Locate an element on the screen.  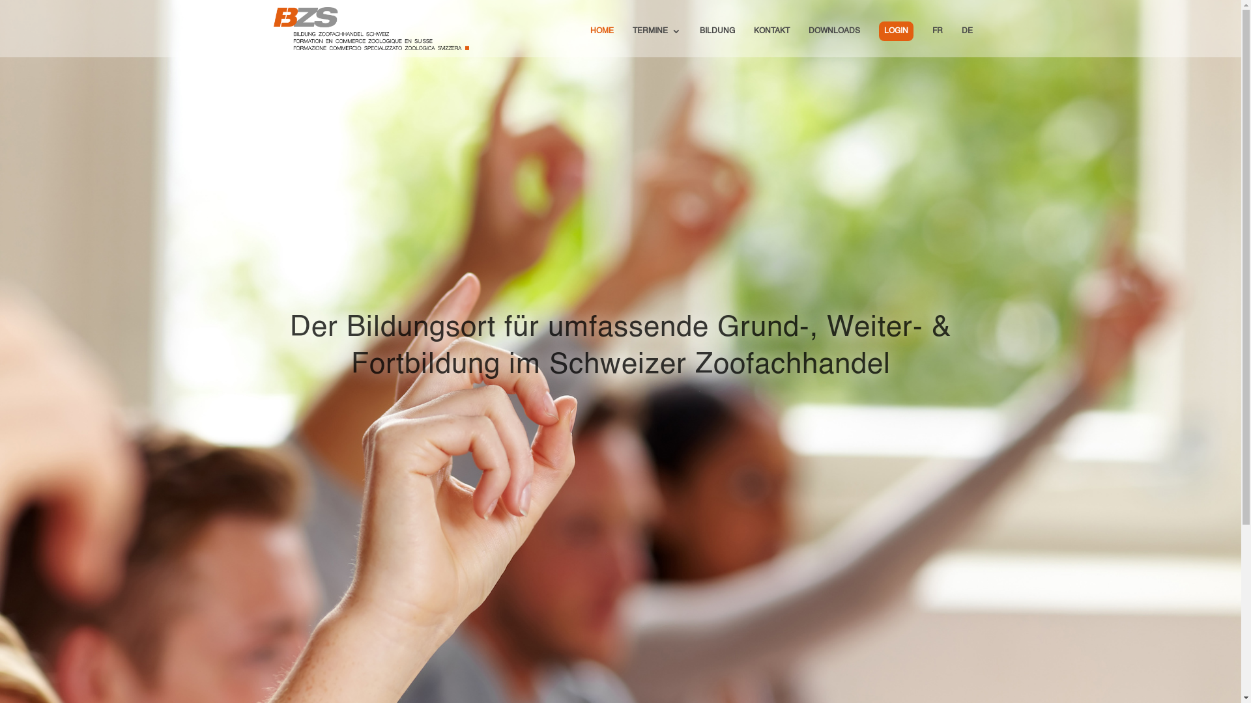
FR is located at coordinates (937, 42).